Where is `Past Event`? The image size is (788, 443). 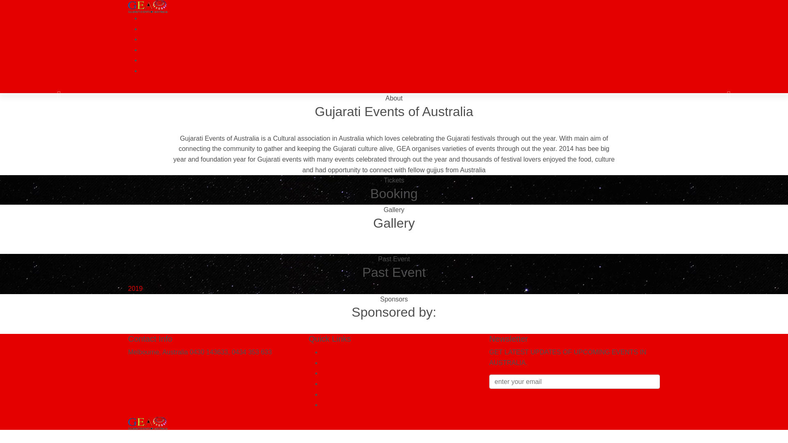 Past Event is located at coordinates (337, 395).